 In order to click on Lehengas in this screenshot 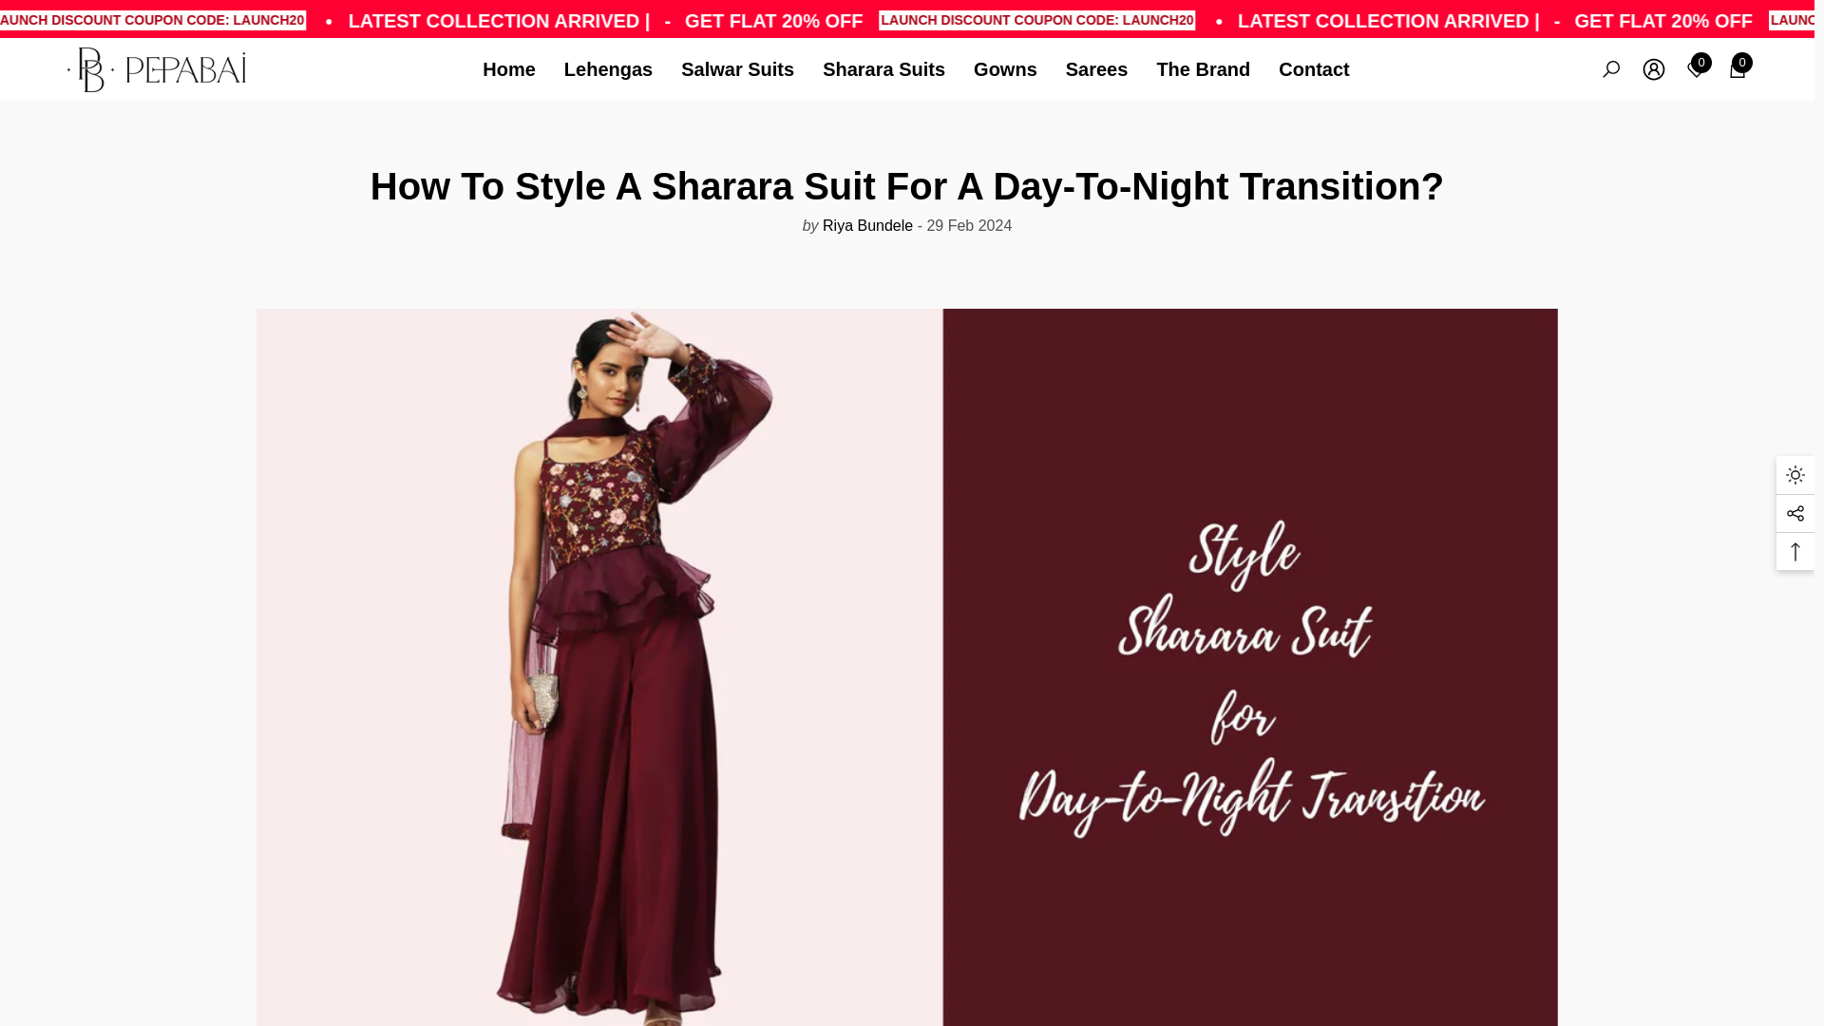, I will do `click(608, 68)`.